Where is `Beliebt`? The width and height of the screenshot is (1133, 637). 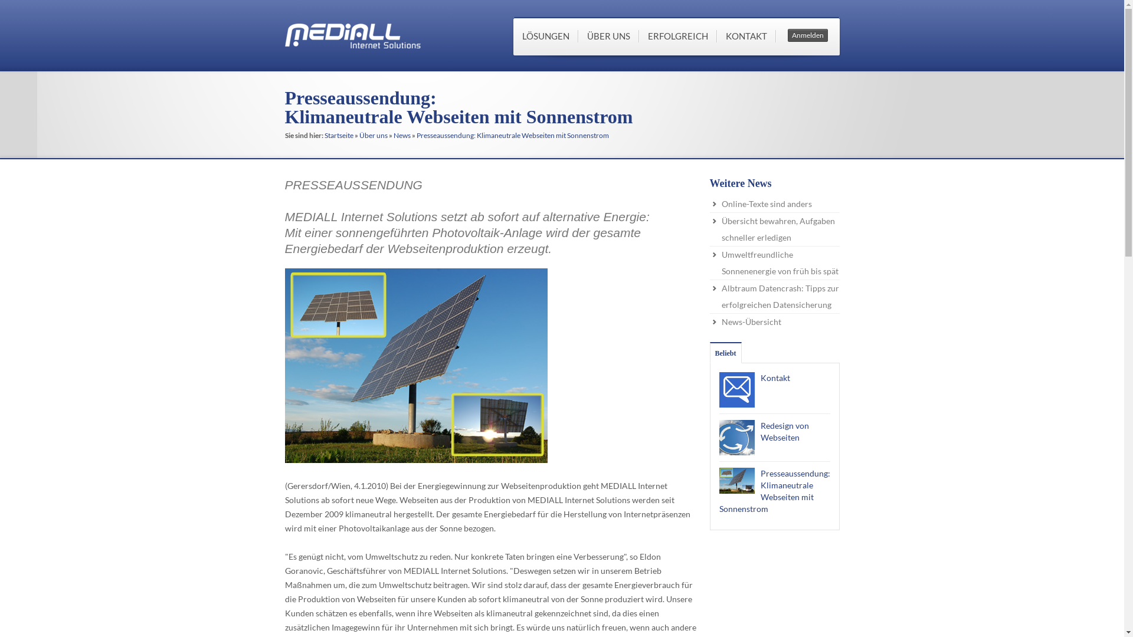 Beliebt is located at coordinates (726, 353).